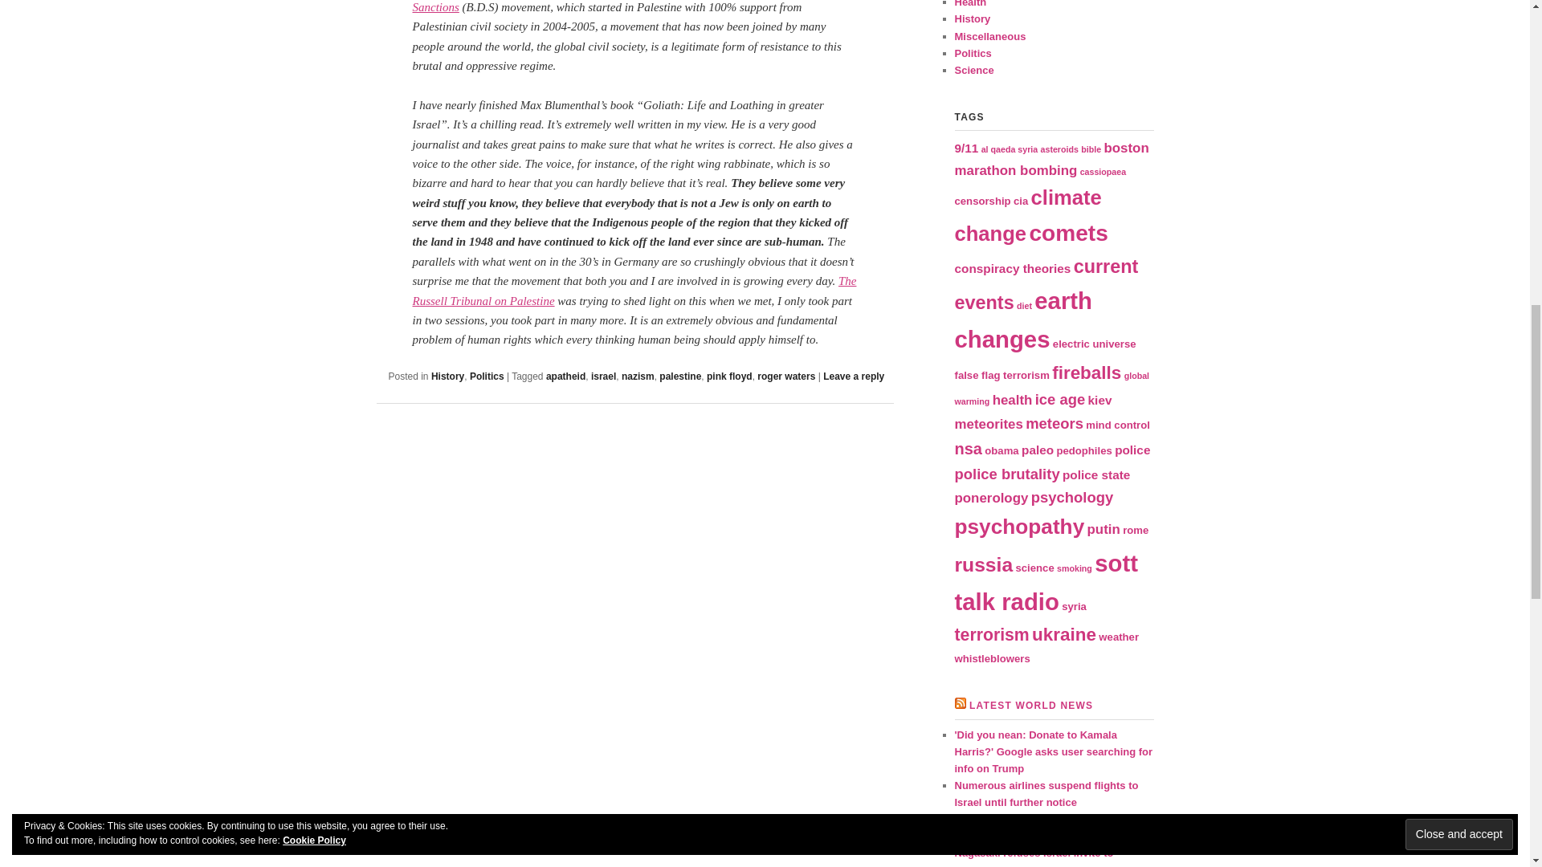 This screenshot has height=867, width=1542. What do you see at coordinates (622, 6) in the screenshot?
I see `Boycott Divestment and Sanctions` at bounding box center [622, 6].